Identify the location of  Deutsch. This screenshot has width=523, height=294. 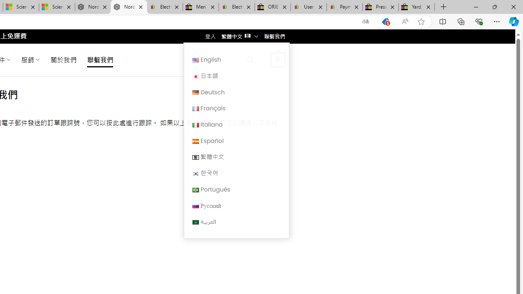
(236, 92).